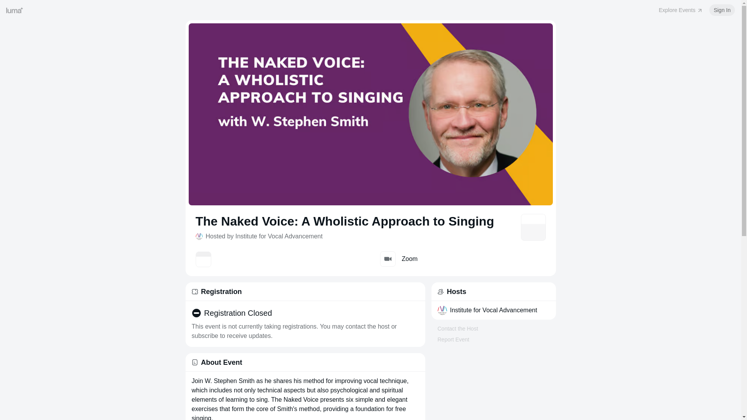 The image size is (747, 420). I want to click on Explore Events, so click(681, 10).